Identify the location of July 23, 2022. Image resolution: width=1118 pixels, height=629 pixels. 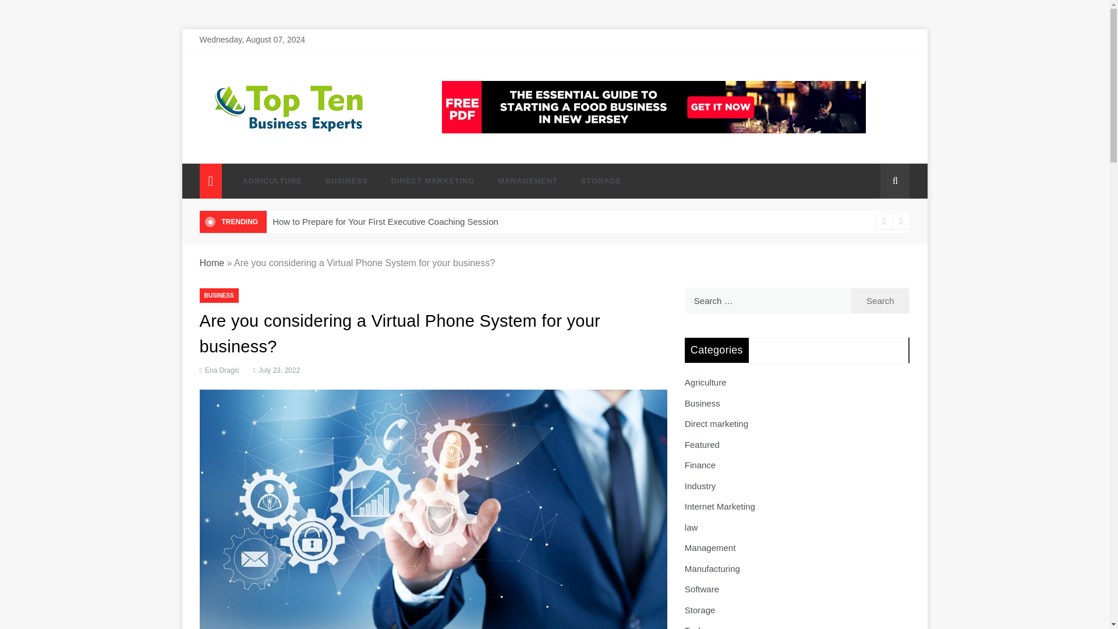
(275, 370).